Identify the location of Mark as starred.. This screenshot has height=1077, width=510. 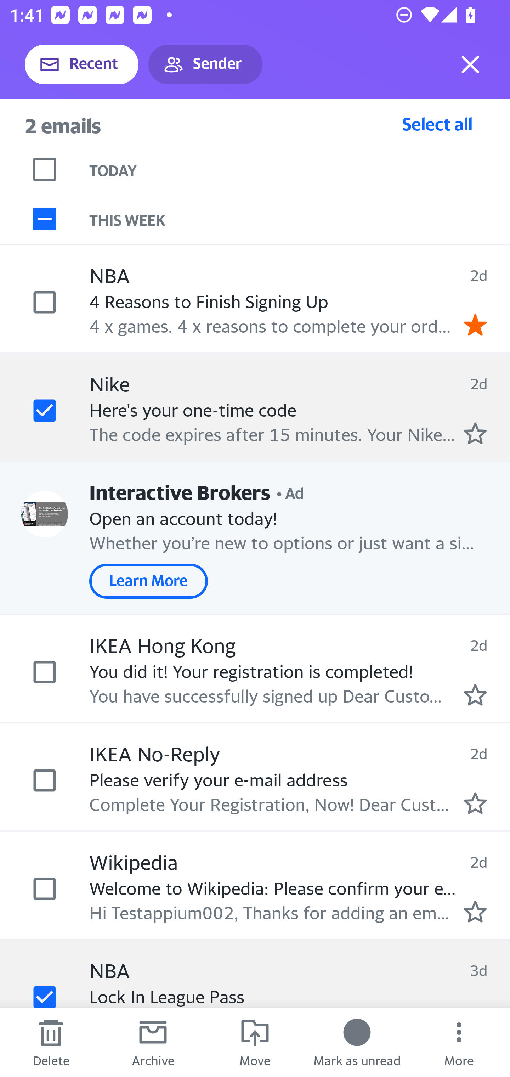
(475, 803).